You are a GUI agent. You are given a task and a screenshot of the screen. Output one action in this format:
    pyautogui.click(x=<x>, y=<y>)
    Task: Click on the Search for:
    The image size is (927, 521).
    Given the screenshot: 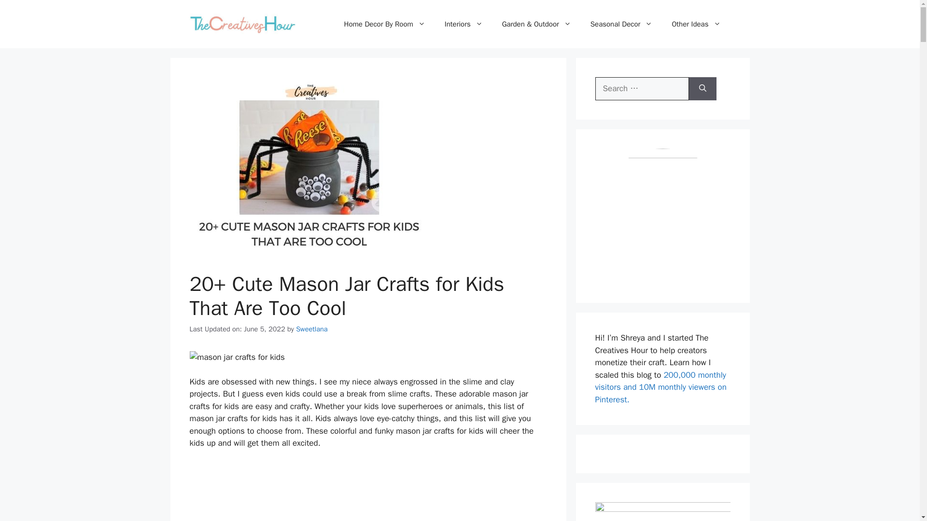 What is the action you would take?
    pyautogui.click(x=642, y=89)
    